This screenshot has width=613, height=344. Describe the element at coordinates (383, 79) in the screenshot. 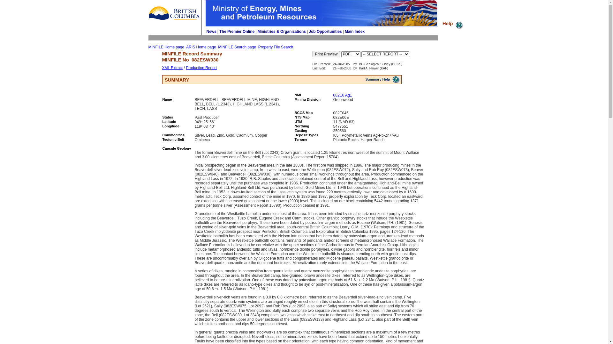

I see `Summary Help` at that location.